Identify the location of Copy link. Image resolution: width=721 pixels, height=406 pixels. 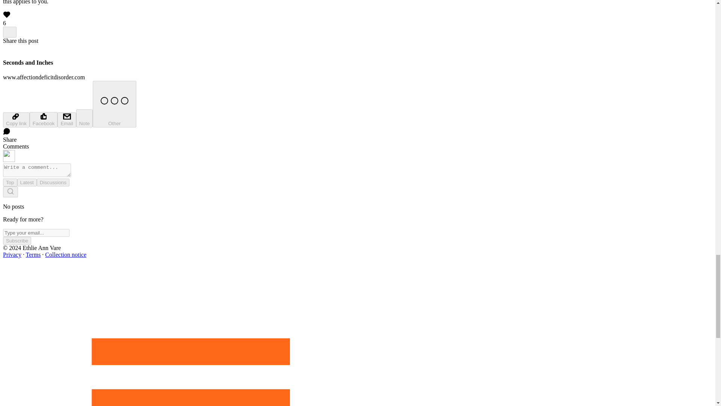
(16, 120).